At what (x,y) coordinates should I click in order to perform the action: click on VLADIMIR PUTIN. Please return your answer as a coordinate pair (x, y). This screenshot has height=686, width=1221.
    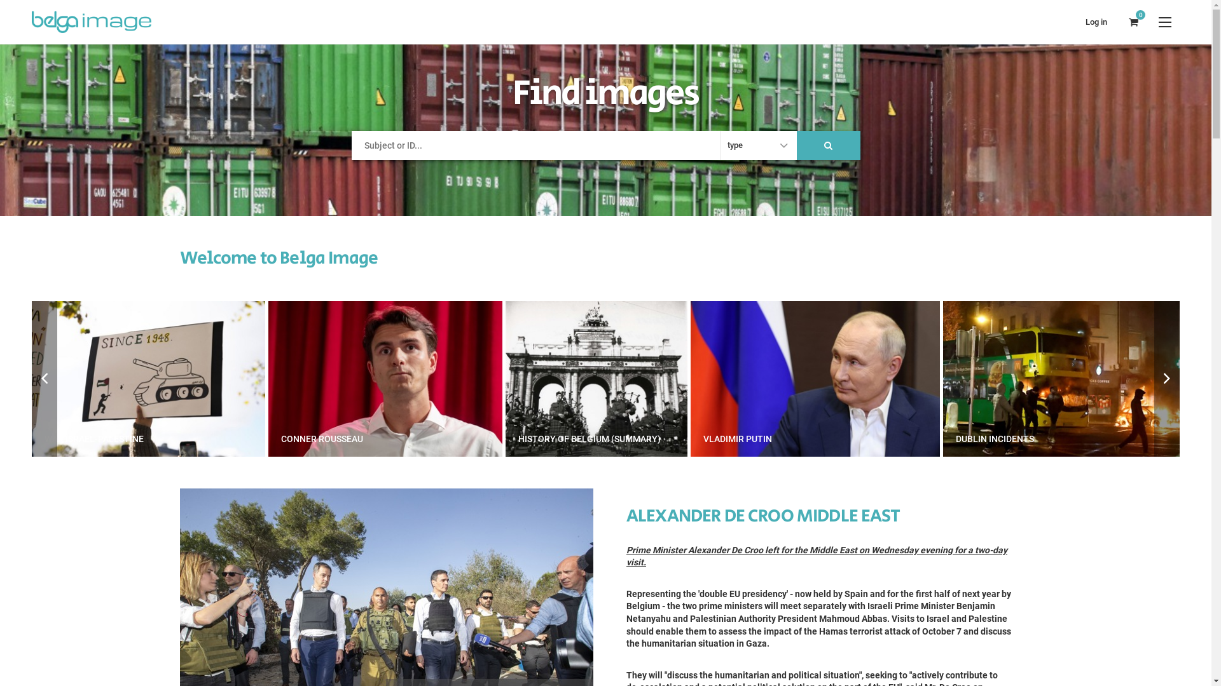
    Looking at the image, I should click on (1052, 379).